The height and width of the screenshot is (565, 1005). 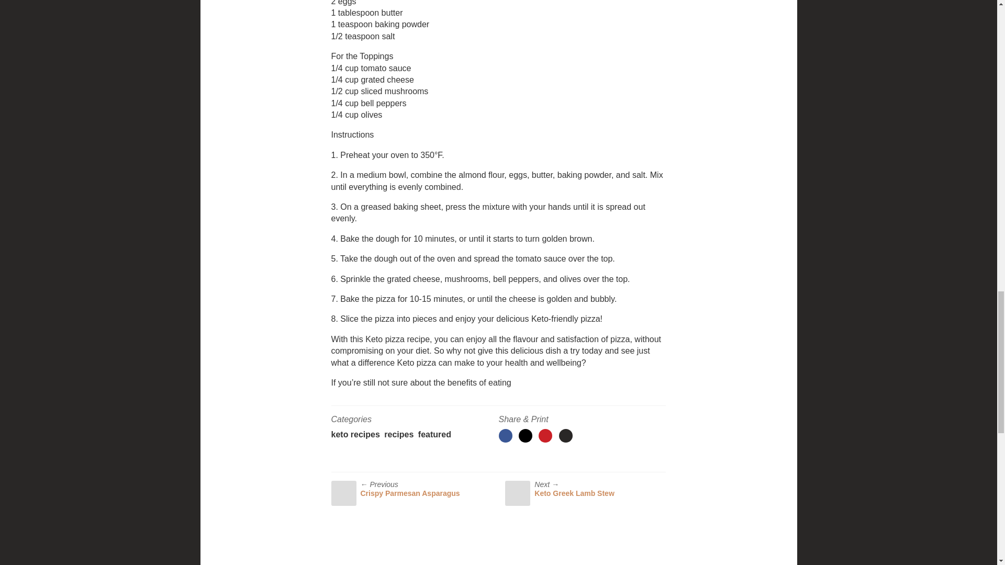 I want to click on featured, so click(x=434, y=434).